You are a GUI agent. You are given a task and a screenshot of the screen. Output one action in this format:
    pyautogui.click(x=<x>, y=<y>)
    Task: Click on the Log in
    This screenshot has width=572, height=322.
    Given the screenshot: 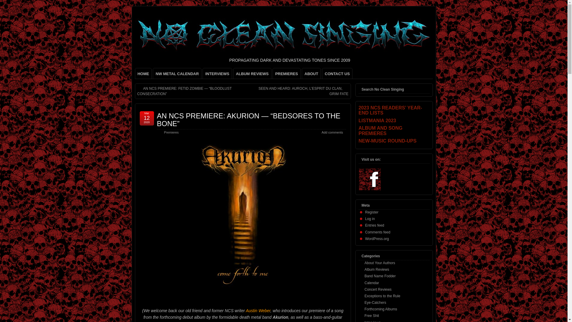 What is the action you would take?
    pyautogui.click(x=370, y=219)
    